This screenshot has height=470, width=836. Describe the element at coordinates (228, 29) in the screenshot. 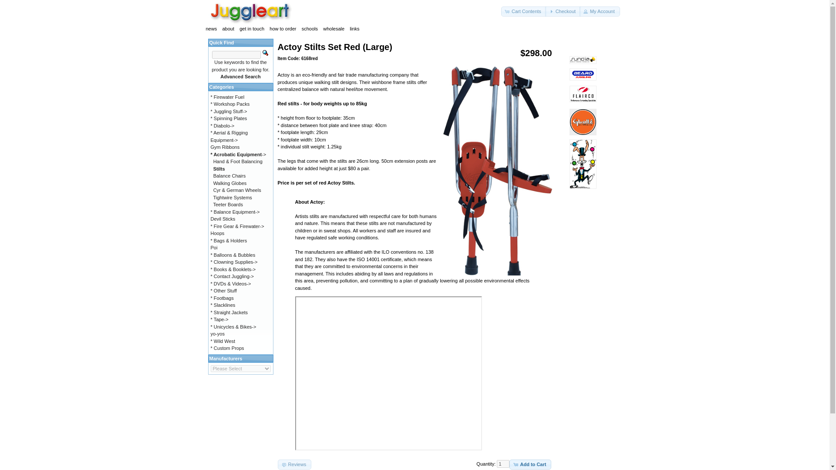

I see `about` at that location.